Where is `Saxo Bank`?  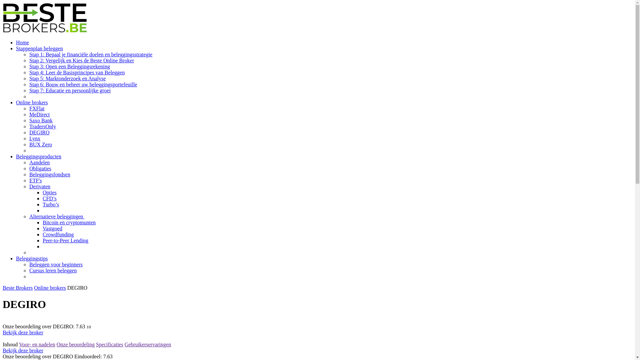 Saxo Bank is located at coordinates (41, 121).